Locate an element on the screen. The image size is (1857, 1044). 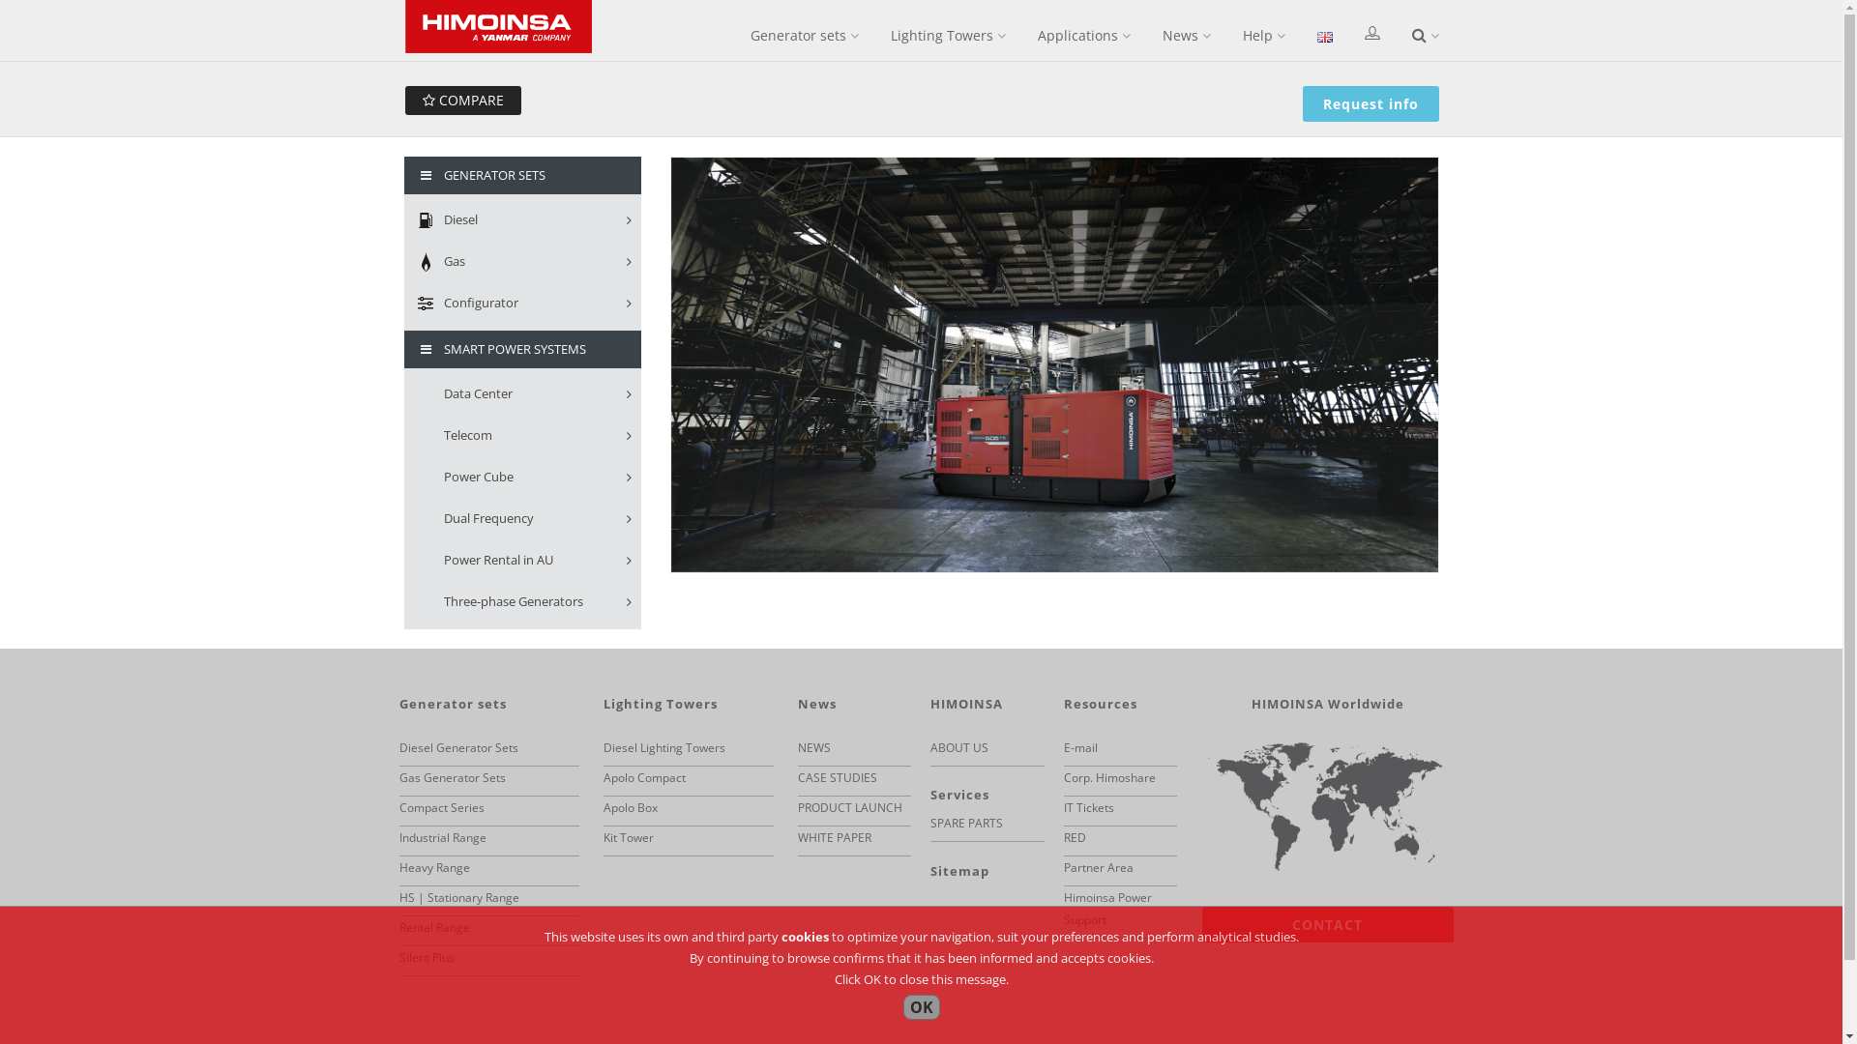
 COMPARE is located at coordinates (462, 101).